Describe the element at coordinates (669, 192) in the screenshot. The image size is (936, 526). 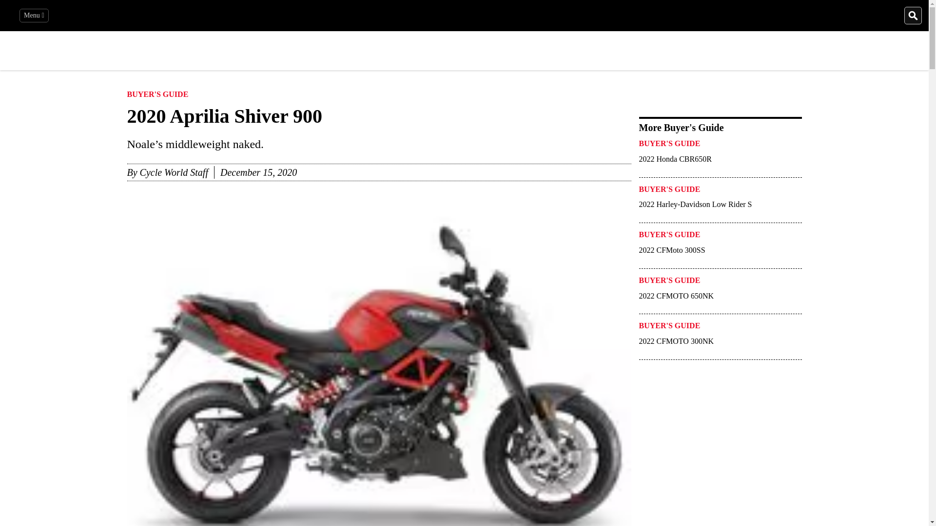
I see `BUYER'S GUIDE` at that location.